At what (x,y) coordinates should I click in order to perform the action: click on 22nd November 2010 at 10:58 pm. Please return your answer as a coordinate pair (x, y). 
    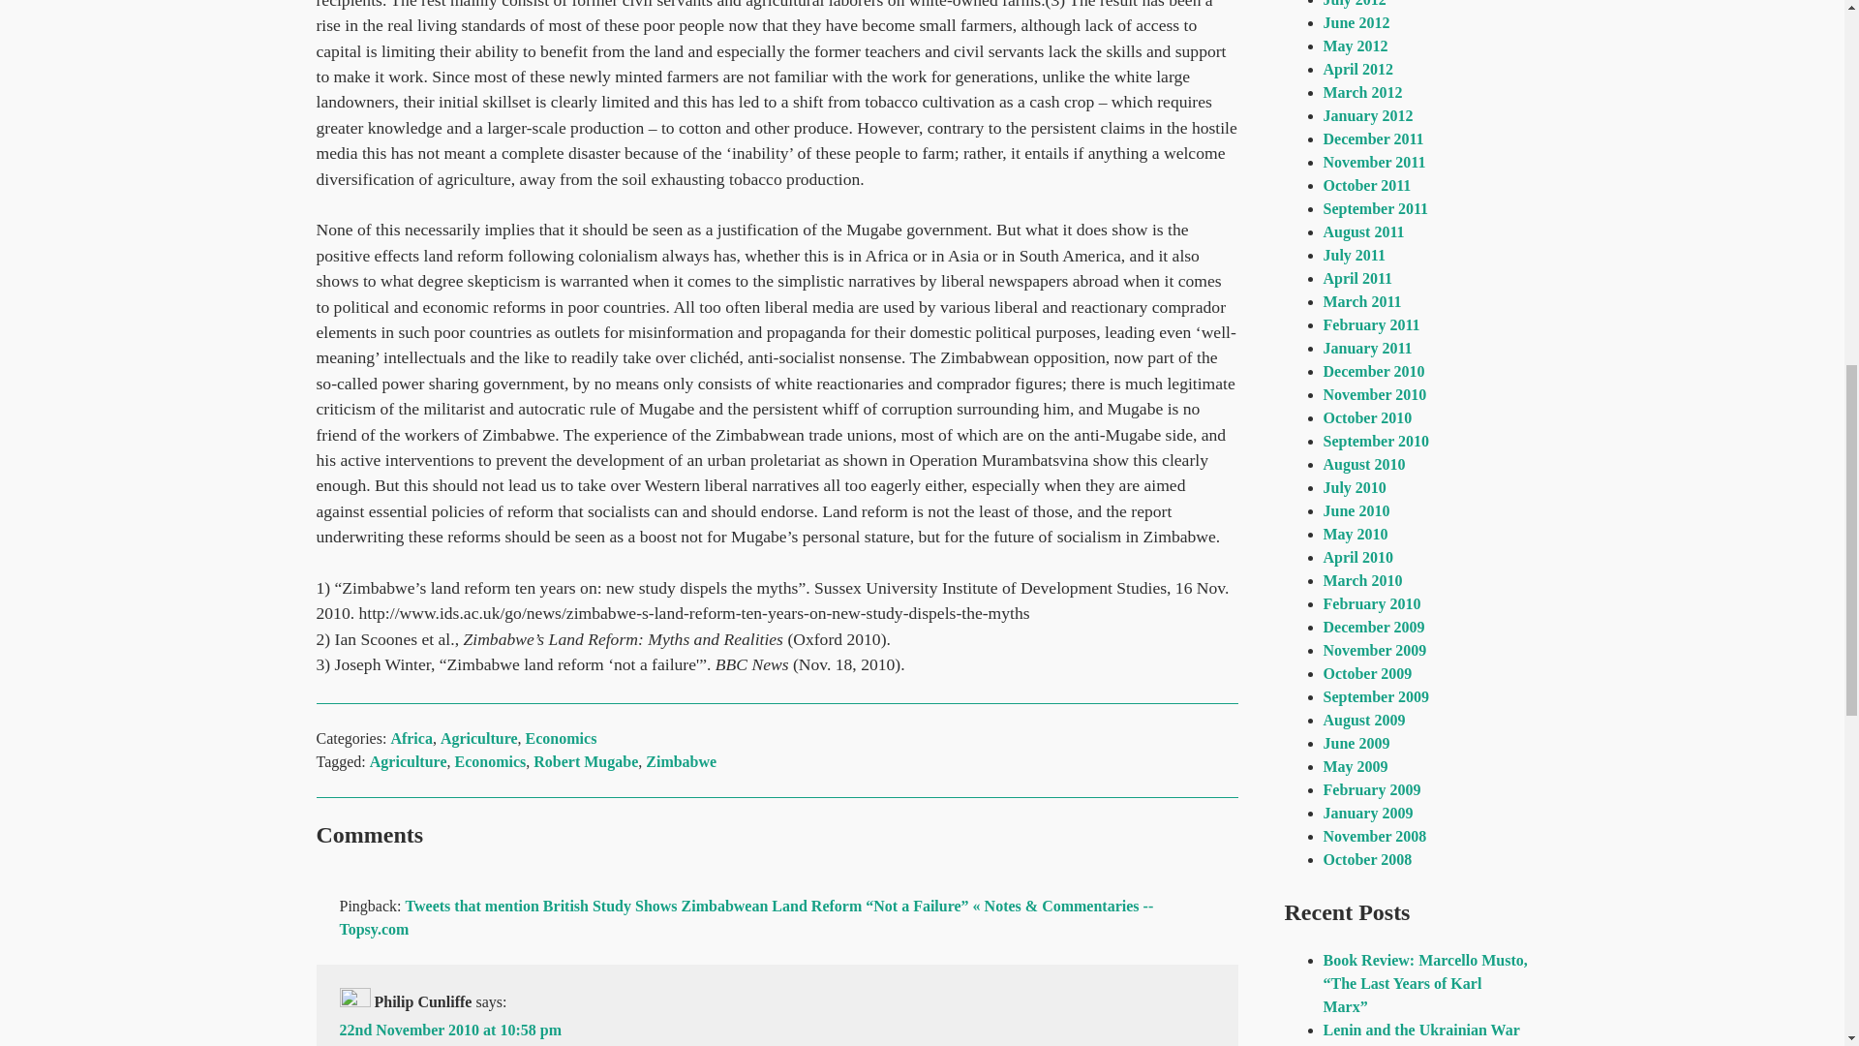
    Looking at the image, I should click on (449, 1031).